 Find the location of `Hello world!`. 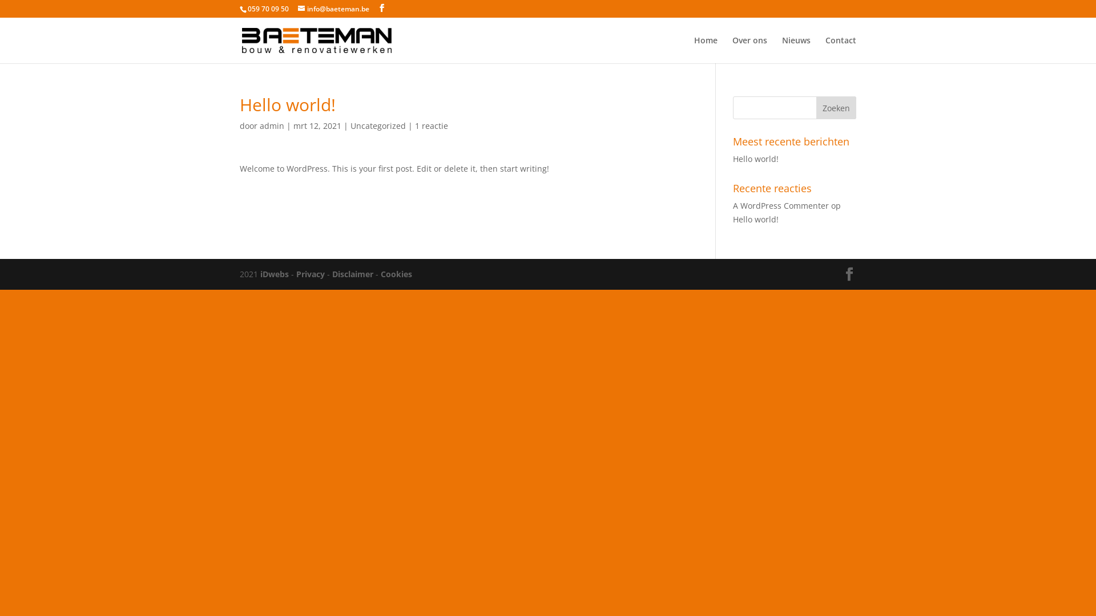

Hello world! is located at coordinates (756, 219).